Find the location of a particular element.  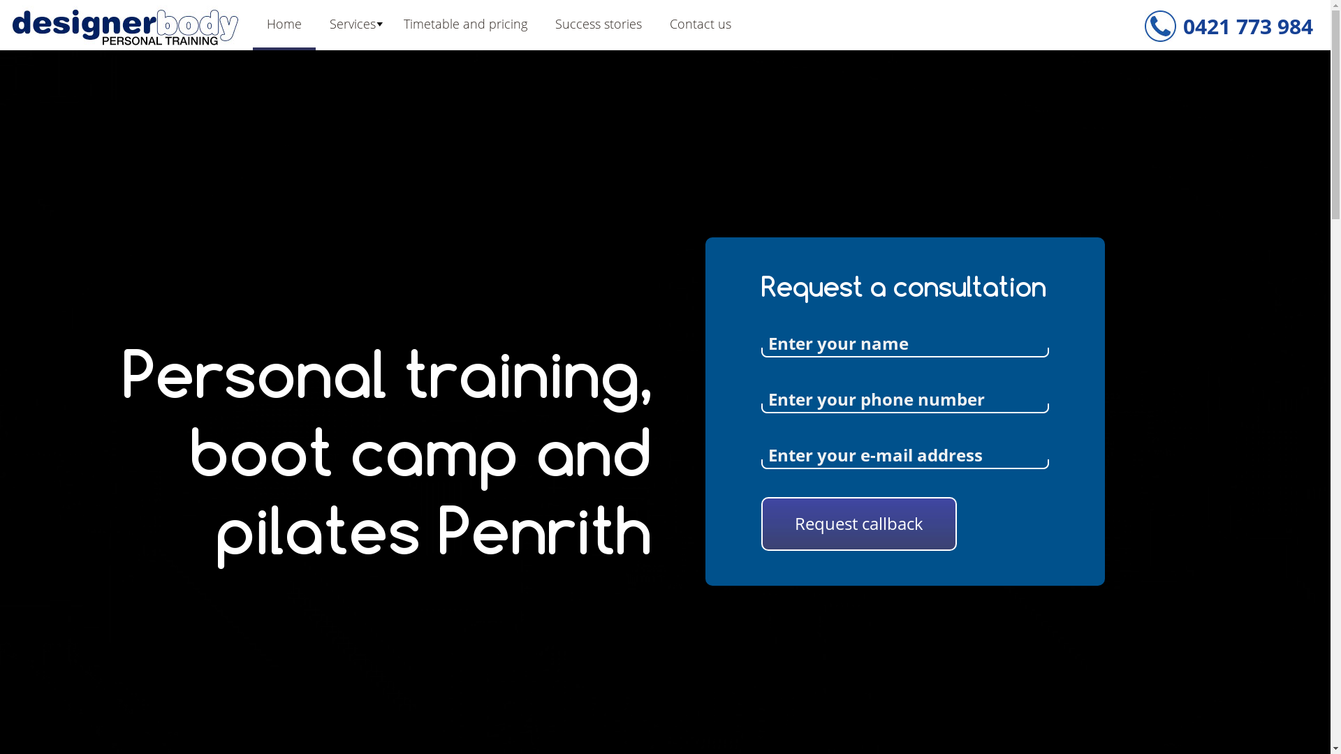

0421 773 984 is located at coordinates (1248, 27).